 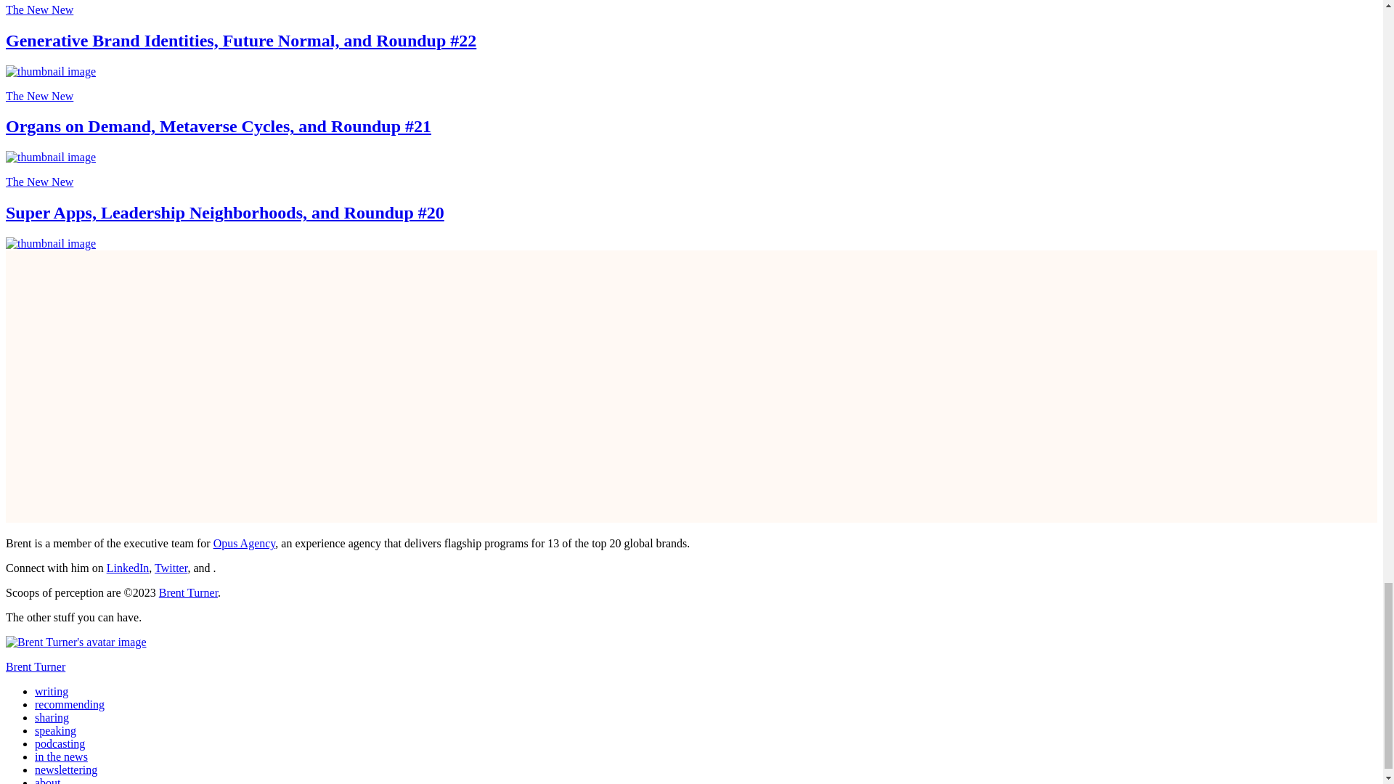 I want to click on Opus Agency, so click(x=244, y=543).